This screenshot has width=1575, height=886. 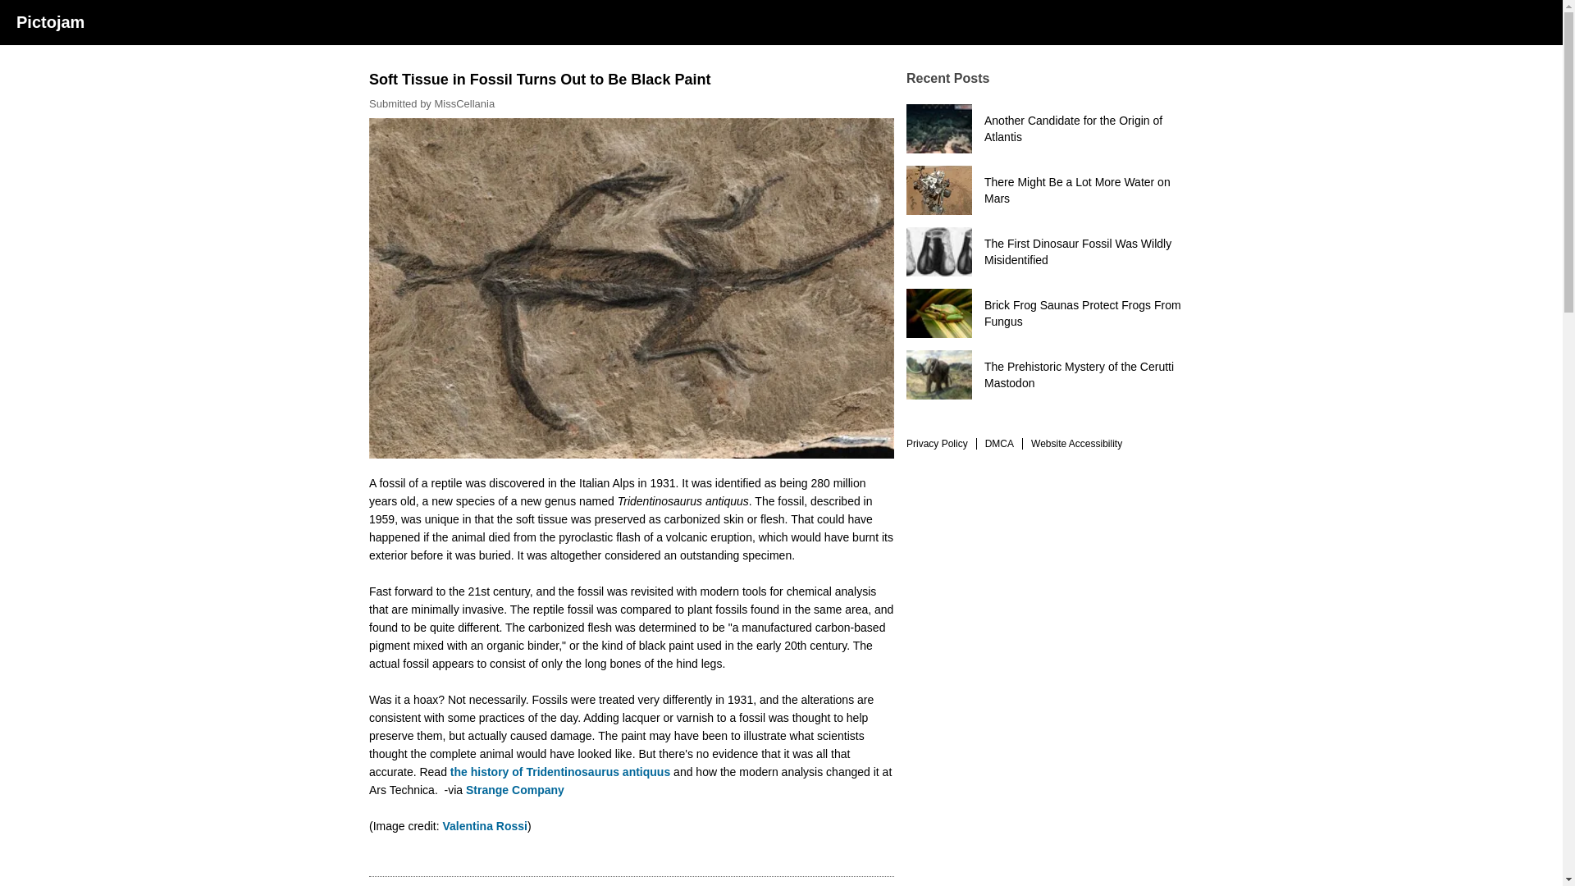 What do you see at coordinates (995, 443) in the screenshot?
I see `DMCA` at bounding box center [995, 443].